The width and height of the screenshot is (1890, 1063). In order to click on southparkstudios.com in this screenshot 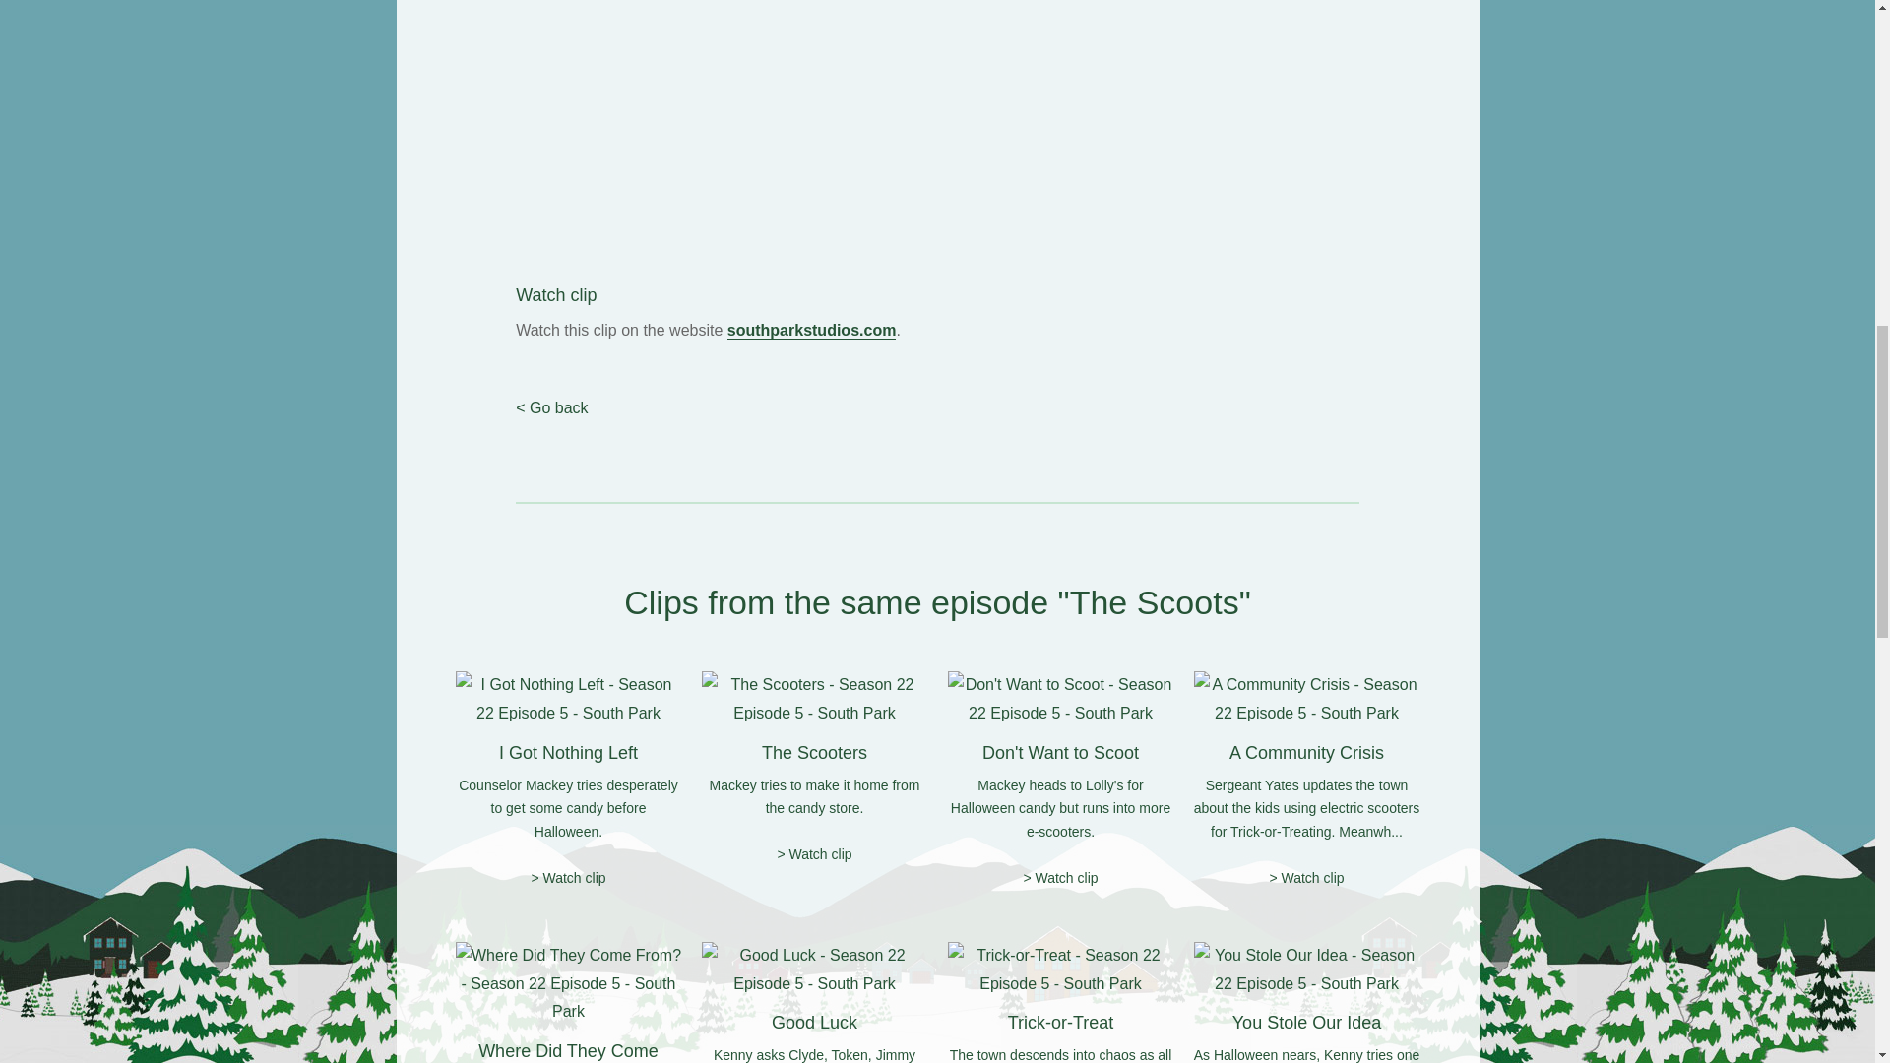, I will do `click(811, 331)`.